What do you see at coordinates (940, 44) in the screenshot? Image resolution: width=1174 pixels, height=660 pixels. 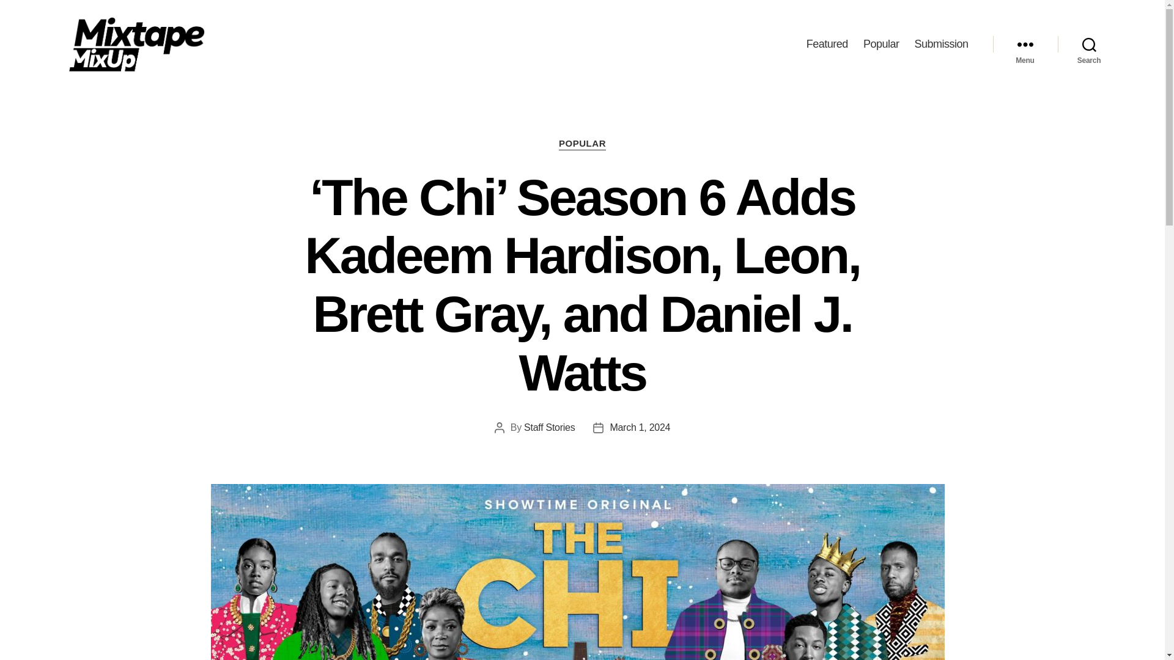 I see `Submission` at bounding box center [940, 44].